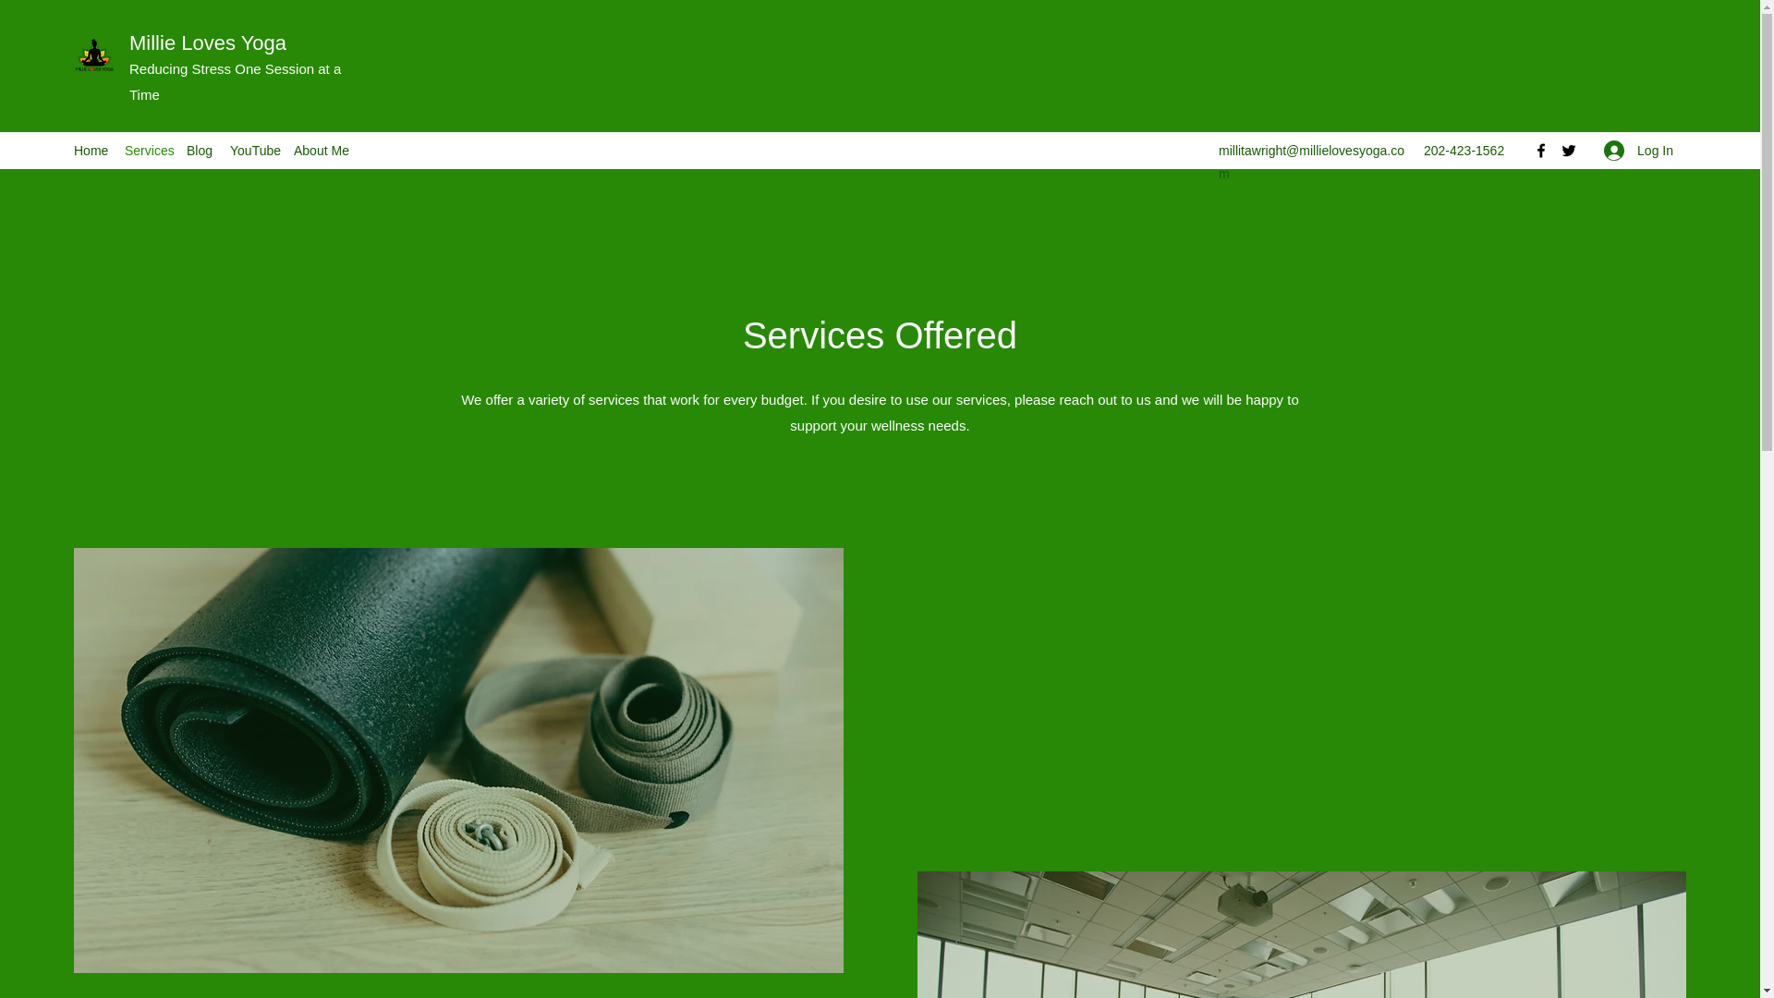  Describe the element at coordinates (251, 150) in the screenshot. I see `YouTube` at that location.